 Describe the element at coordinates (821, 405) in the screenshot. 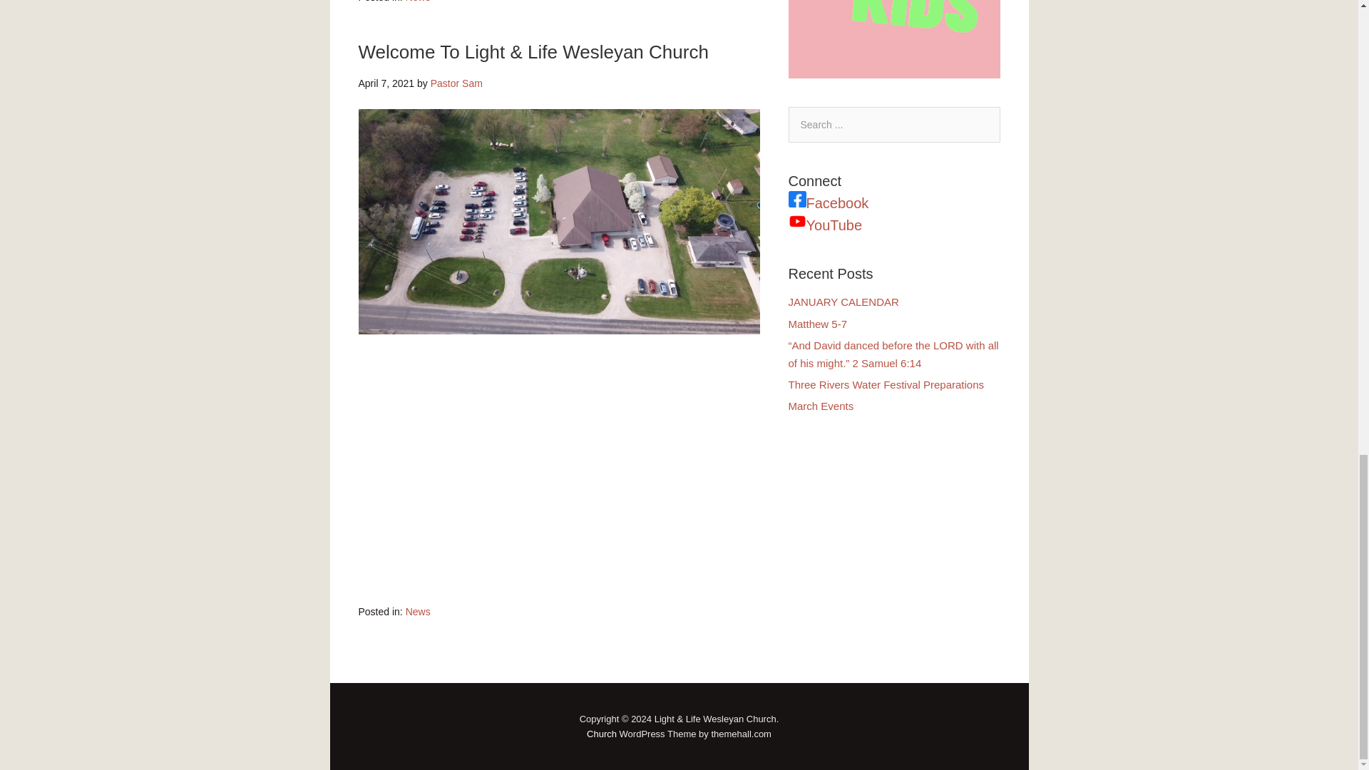

I see `March Events` at that location.